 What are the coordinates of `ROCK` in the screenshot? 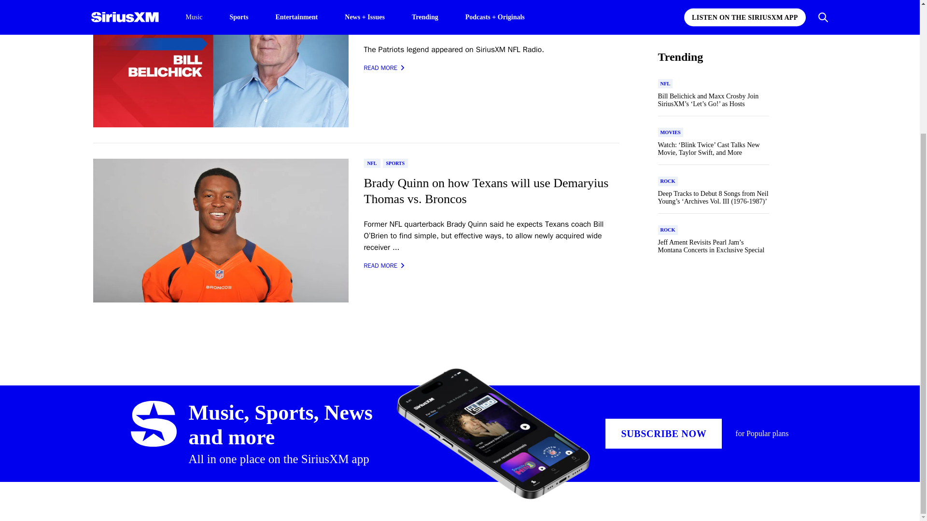 It's located at (667, 162).